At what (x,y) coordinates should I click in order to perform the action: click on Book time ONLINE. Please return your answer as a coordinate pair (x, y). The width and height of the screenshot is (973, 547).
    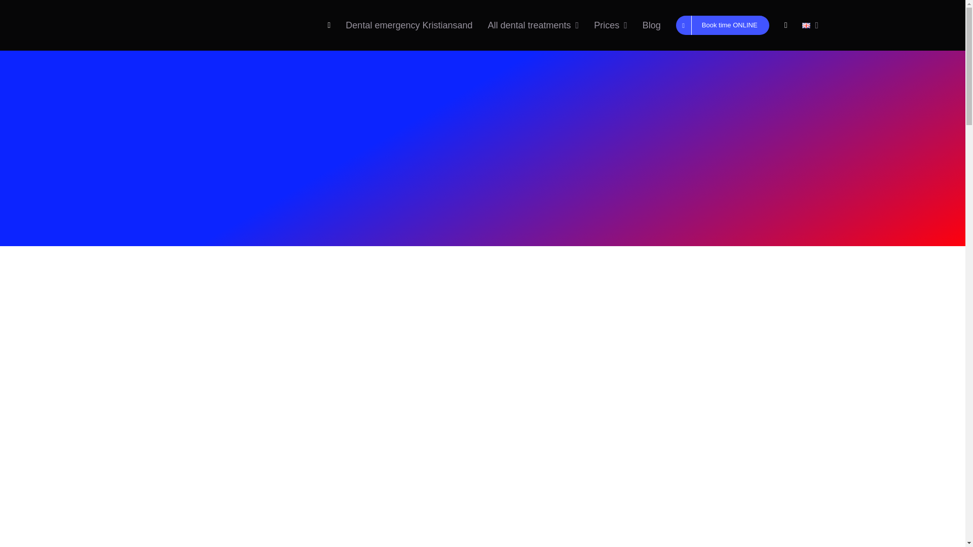
    Looking at the image, I should click on (723, 25).